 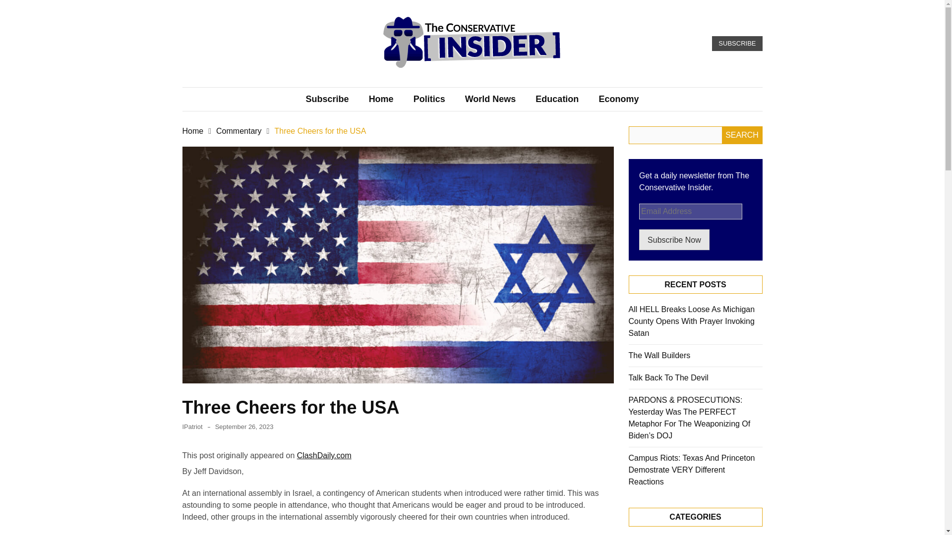 I want to click on Subscribe, so click(x=327, y=99).